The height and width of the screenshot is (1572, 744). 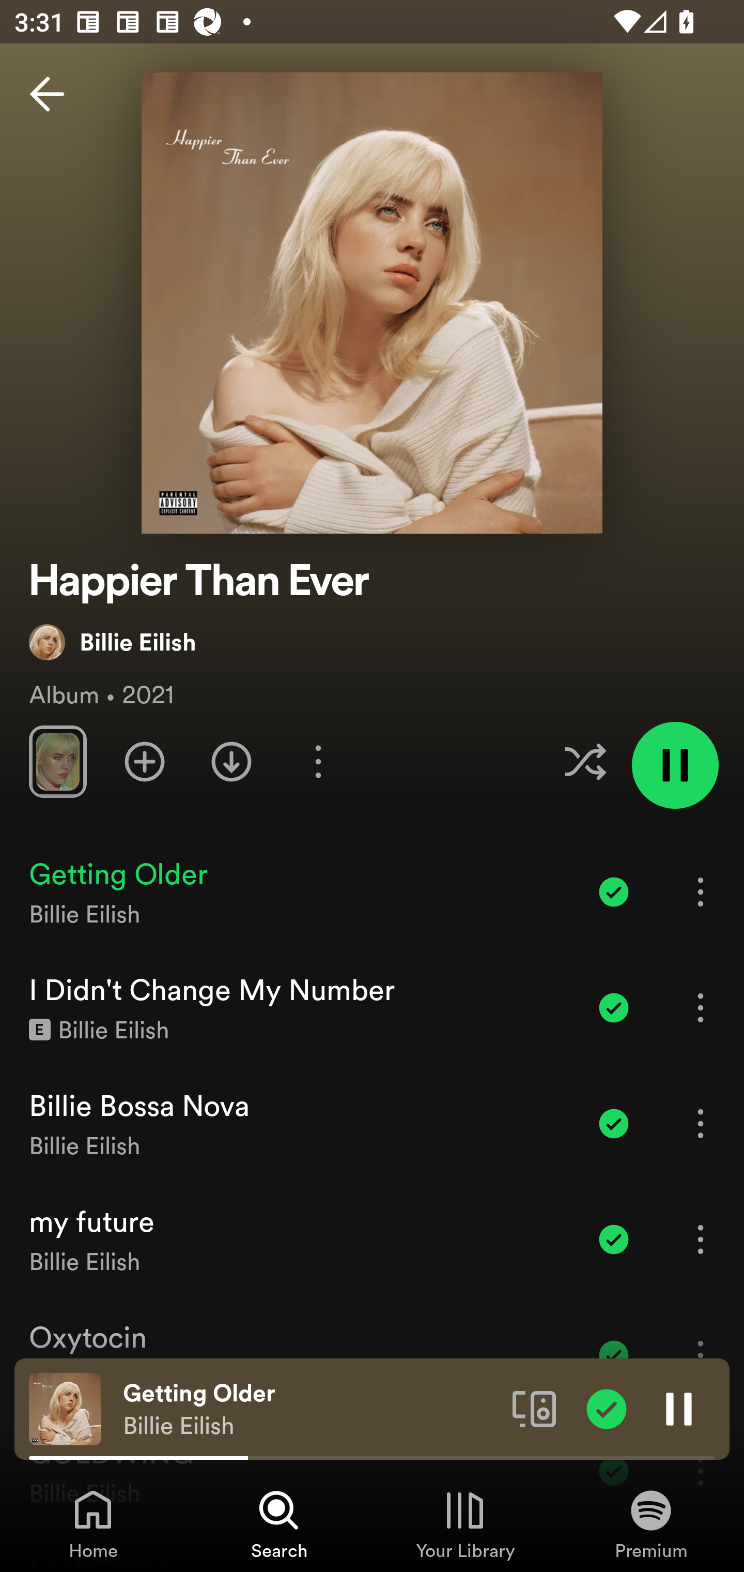 What do you see at coordinates (701, 1239) in the screenshot?
I see `More options for song my future` at bounding box center [701, 1239].